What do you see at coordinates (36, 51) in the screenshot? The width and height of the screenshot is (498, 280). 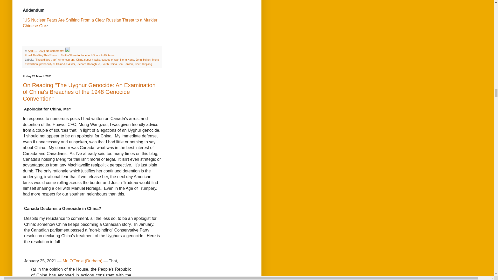 I see `permanent link` at bounding box center [36, 51].